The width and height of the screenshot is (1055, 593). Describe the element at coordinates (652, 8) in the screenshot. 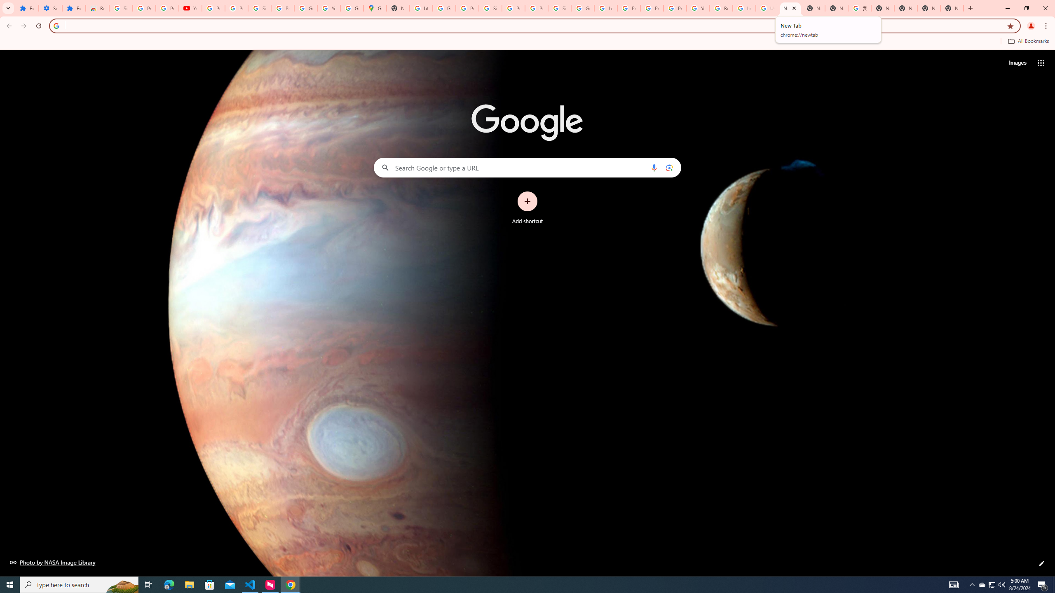

I see `Privacy Help Center - Policies Help` at that location.